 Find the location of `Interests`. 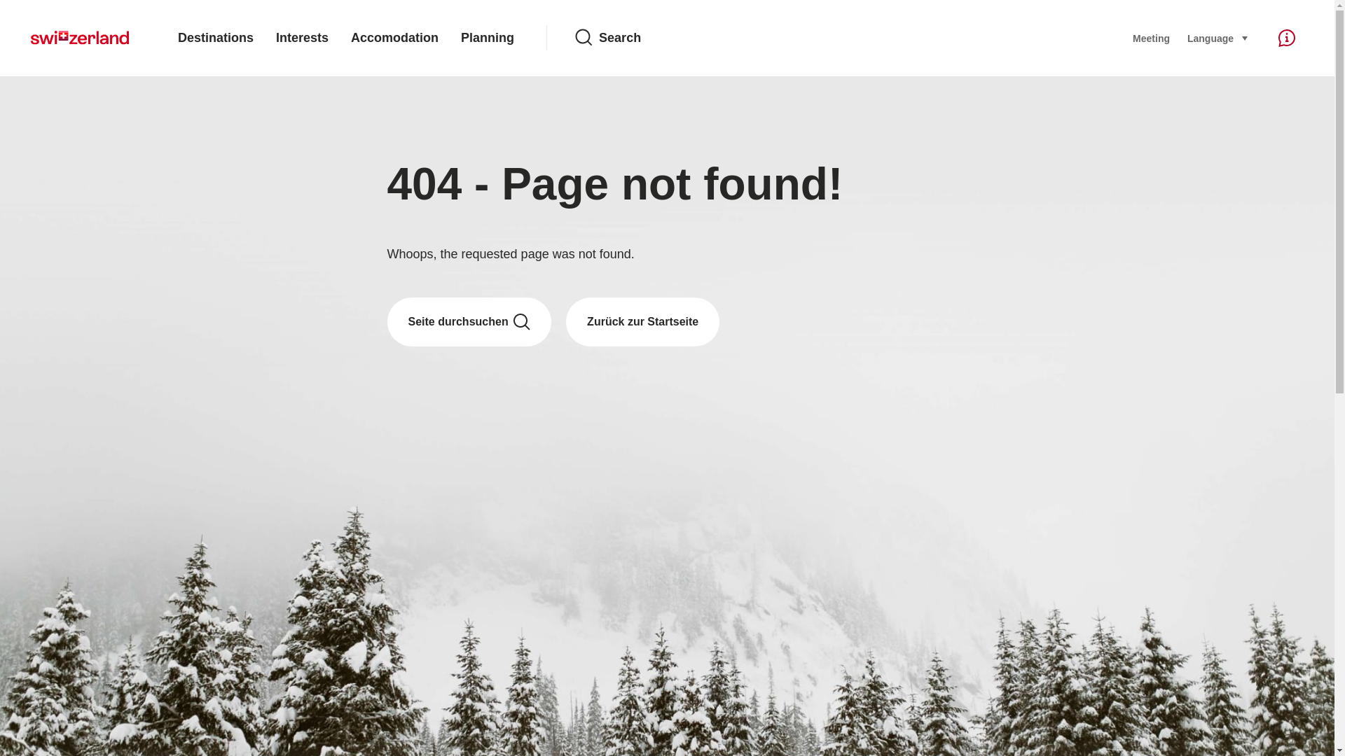

Interests is located at coordinates (303, 38).